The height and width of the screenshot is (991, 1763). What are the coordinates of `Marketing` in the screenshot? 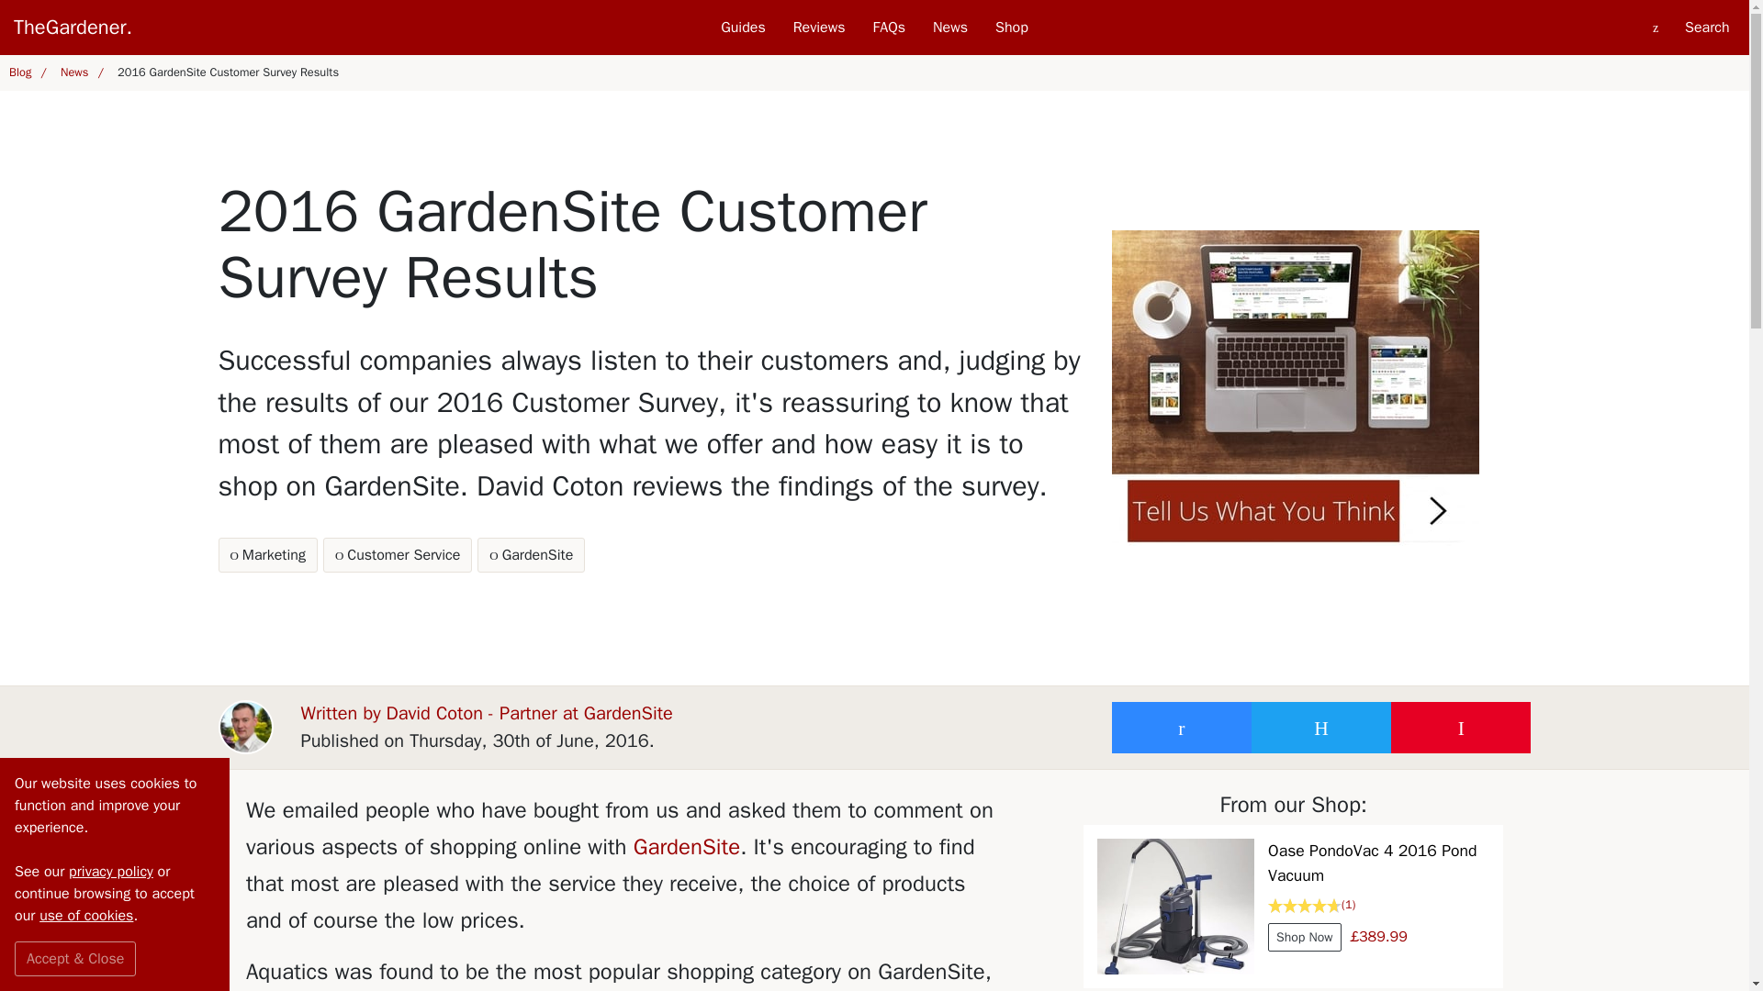 It's located at (268, 555).